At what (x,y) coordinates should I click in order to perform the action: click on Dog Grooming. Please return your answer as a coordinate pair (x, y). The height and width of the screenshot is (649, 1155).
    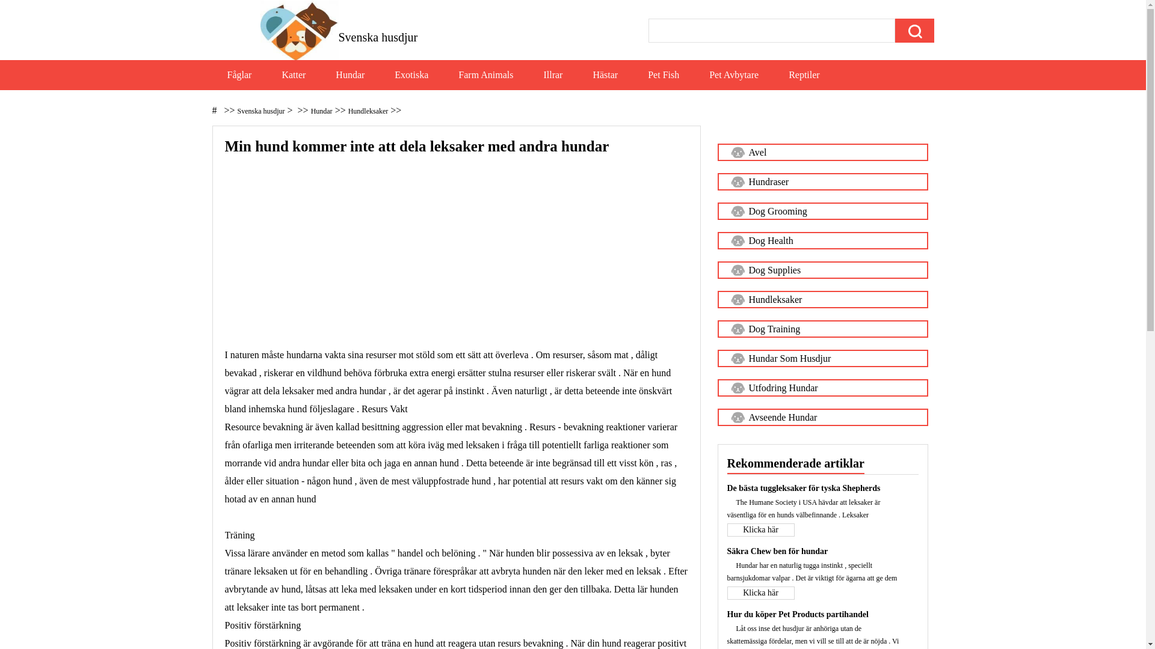
    Looking at the image, I should click on (822, 212).